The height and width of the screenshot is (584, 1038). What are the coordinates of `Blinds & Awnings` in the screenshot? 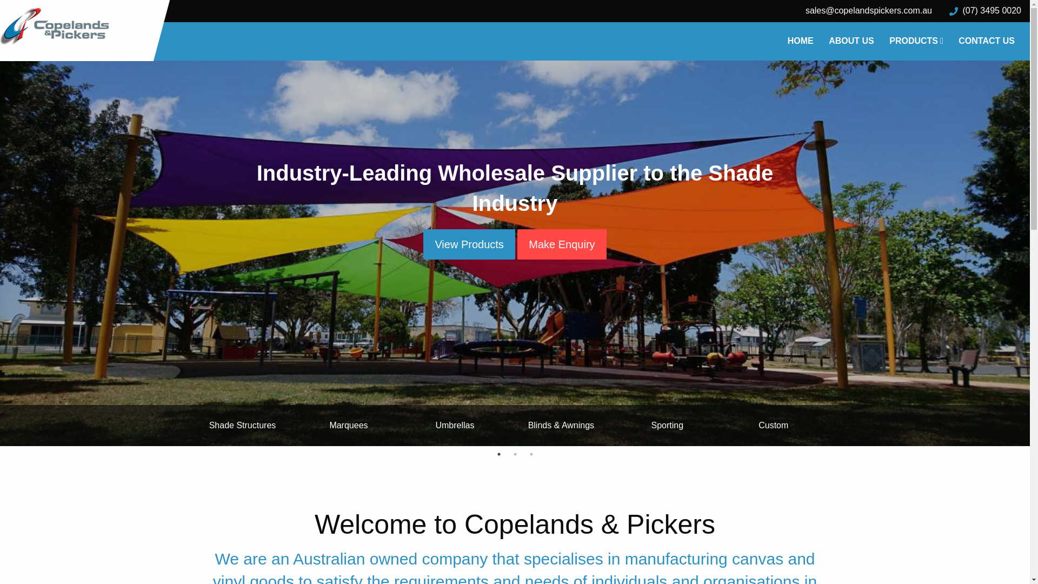 It's located at (561, 426).